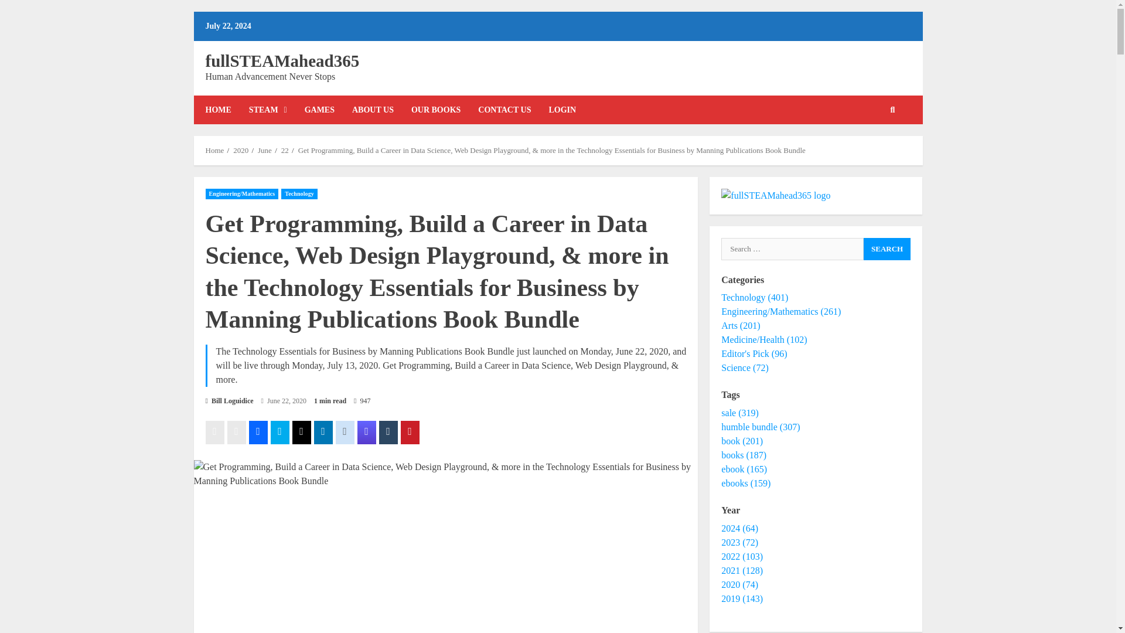 Image resolution: width=1125 pixels, height=633 pixels. I want to click on Search, so click(874, 150).